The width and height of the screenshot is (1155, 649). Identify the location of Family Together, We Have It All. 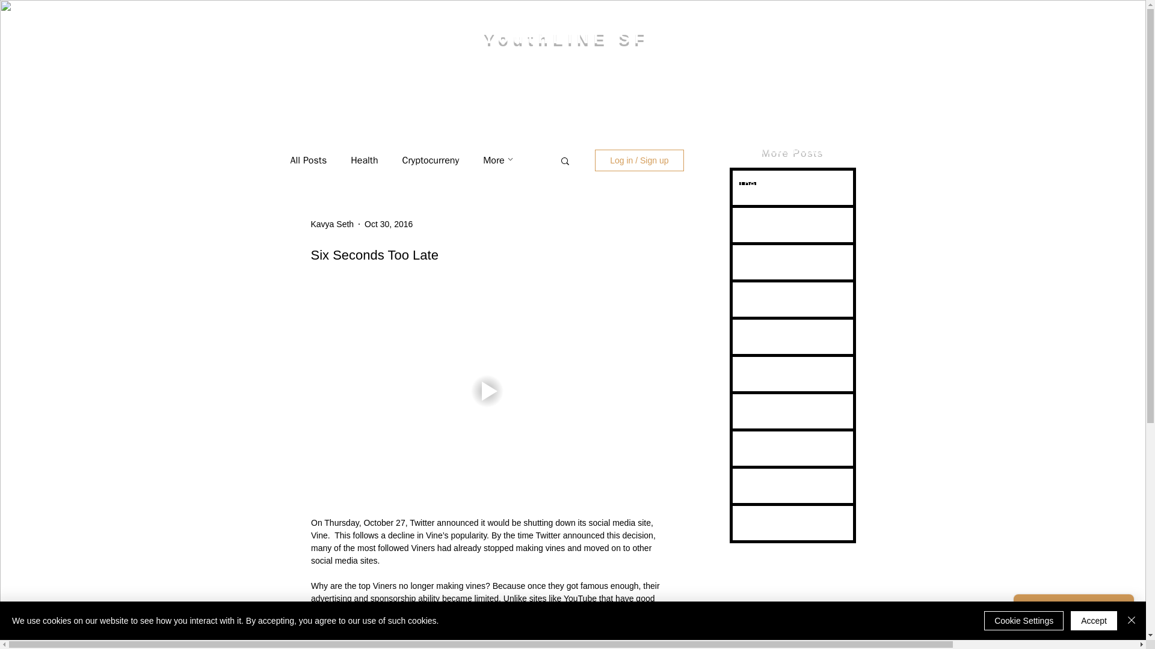
(792, 529).